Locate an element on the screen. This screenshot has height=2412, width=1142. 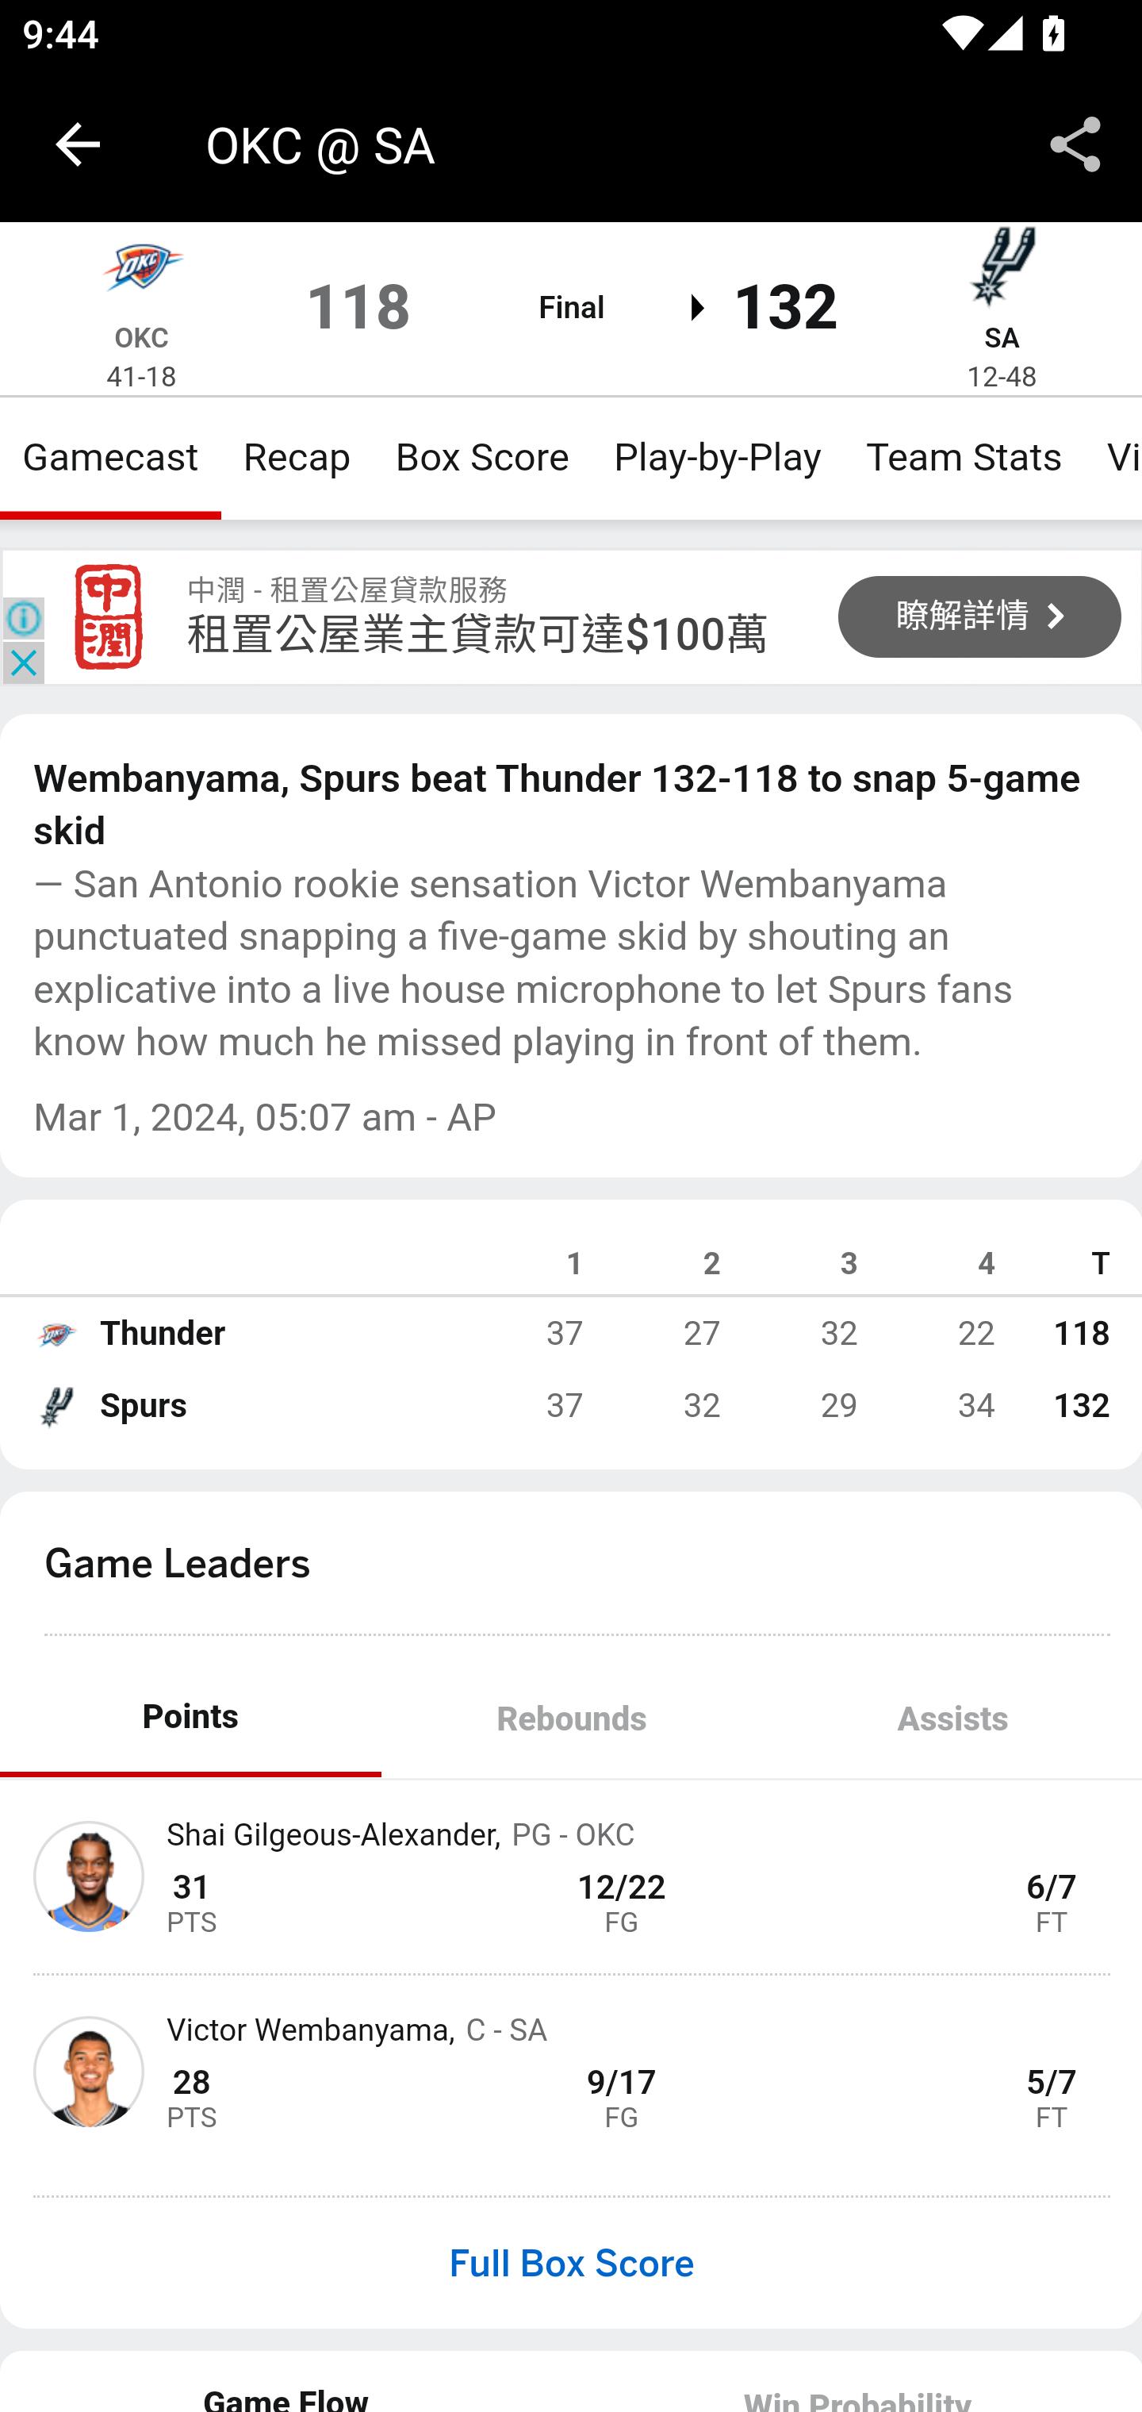
San Antonio Spurs is located at coordinates (1002, 273).